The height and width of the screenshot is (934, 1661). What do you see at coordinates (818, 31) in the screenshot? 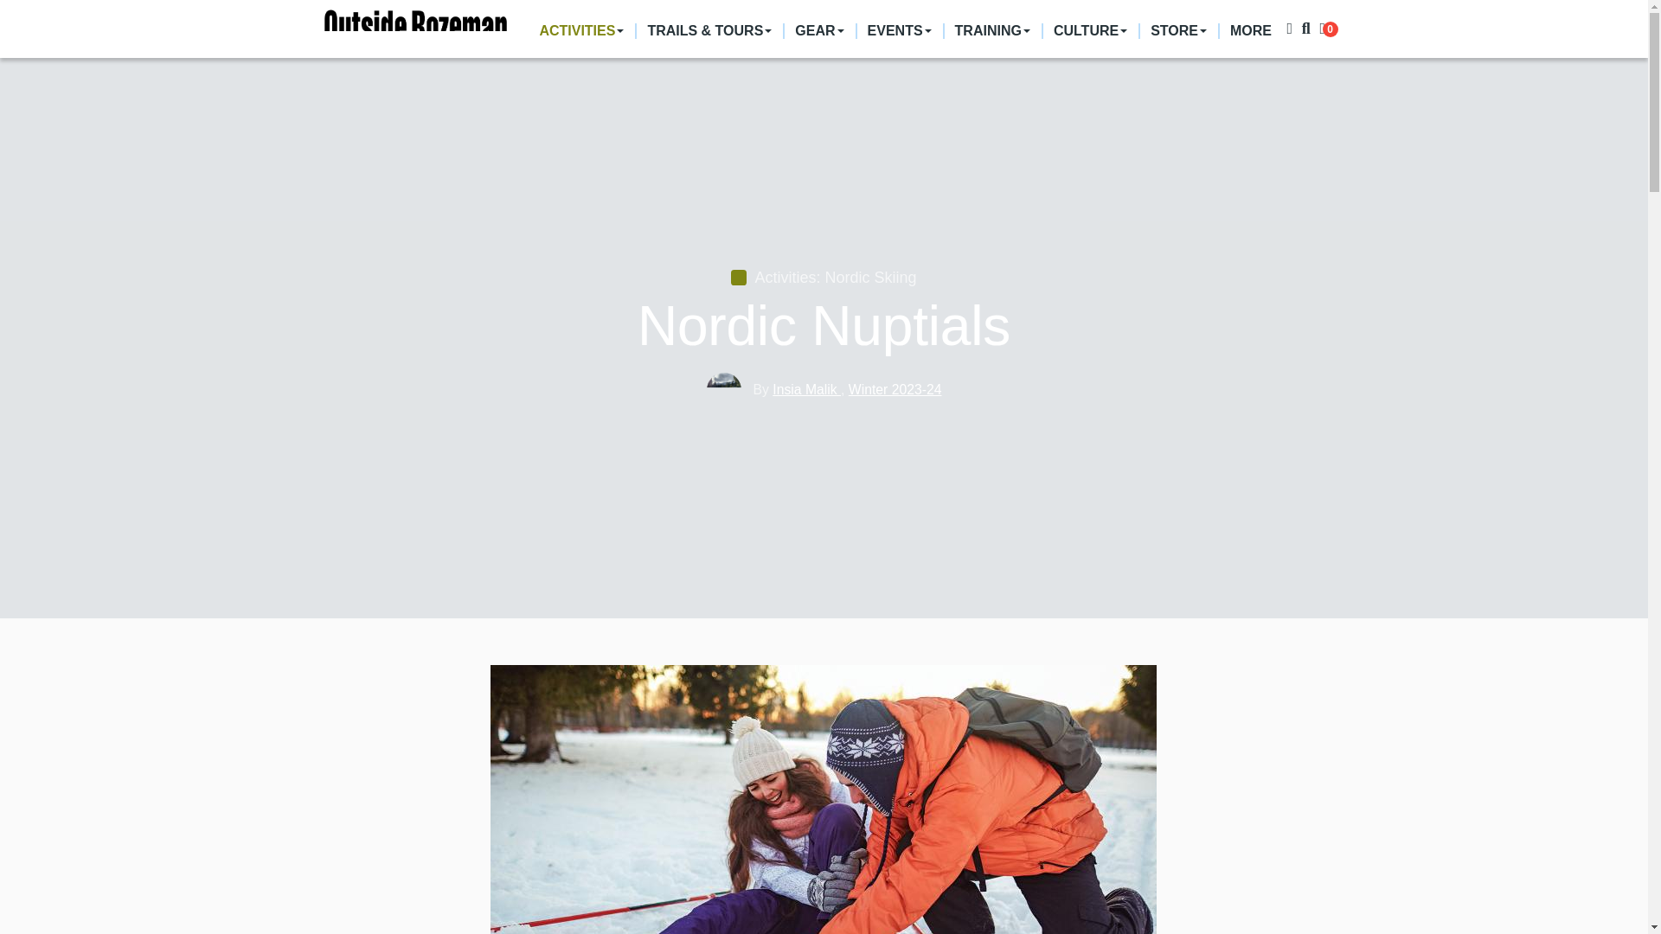
I see `GEAR` at bounding box center [818, 31].